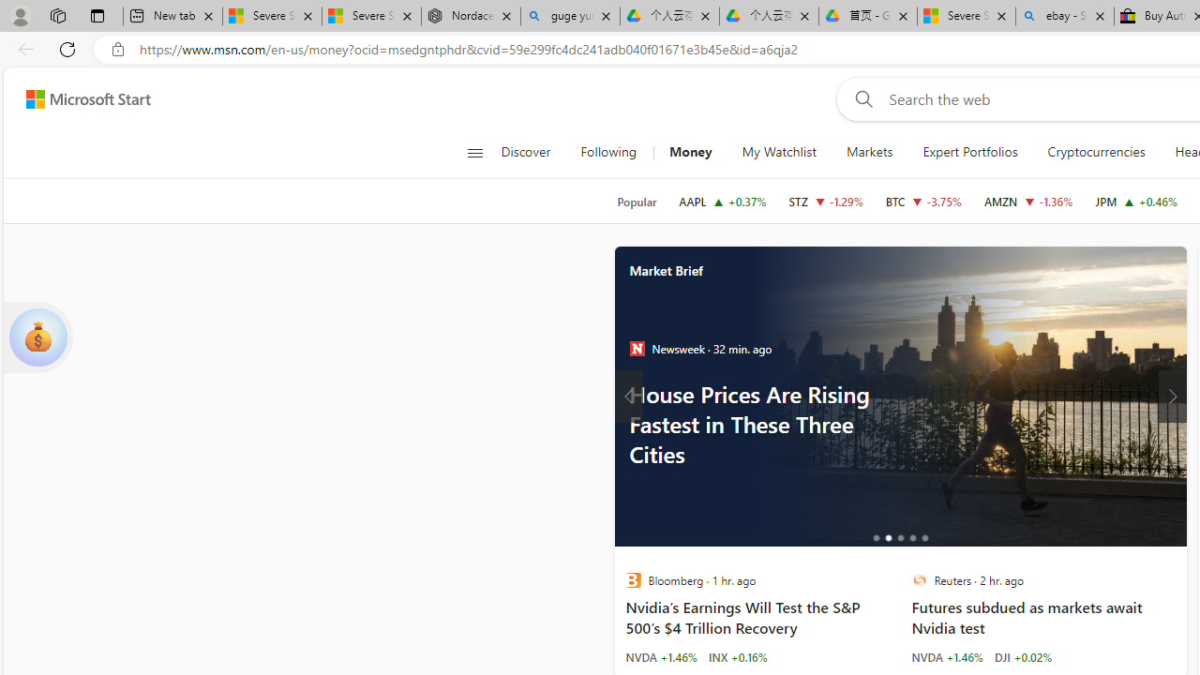 Image resolution: width=1200 pixels, height=675 pixels. Describe the element at coordinates (690, 152) in the screenshot. I see `Money` at that location.